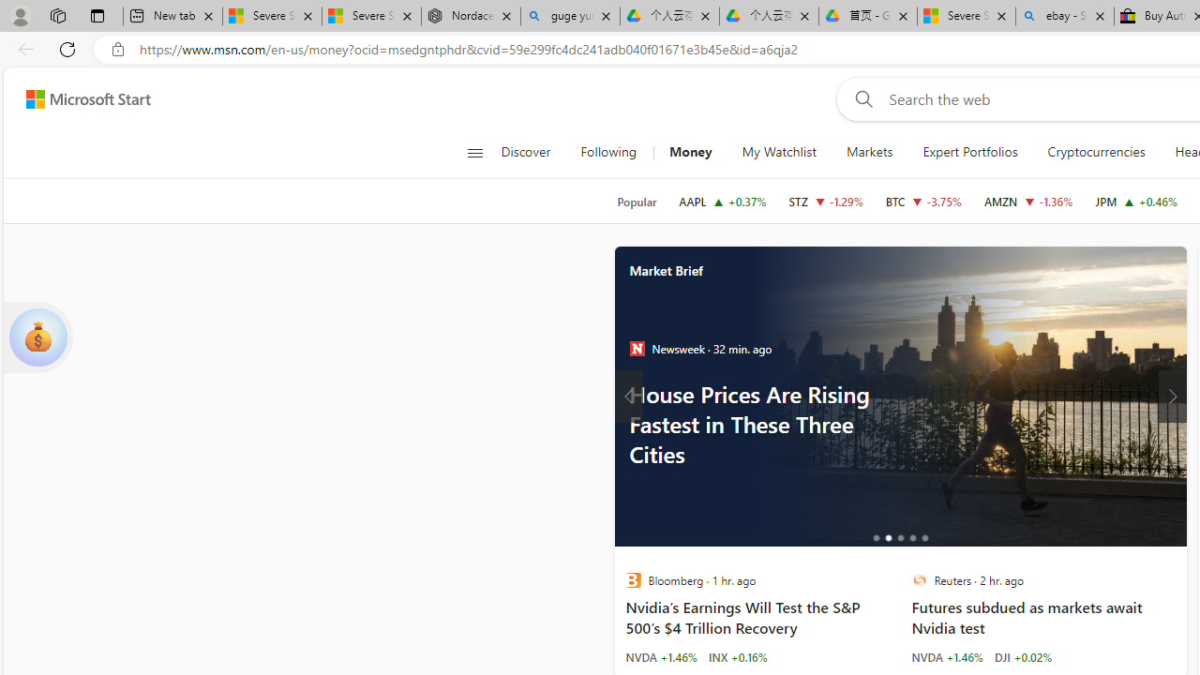 Image resolution: width=1200 pixels, height=675 pixels. Describe the element at coordinates (690, 152) in the screenshot. I see `Money` at that location.